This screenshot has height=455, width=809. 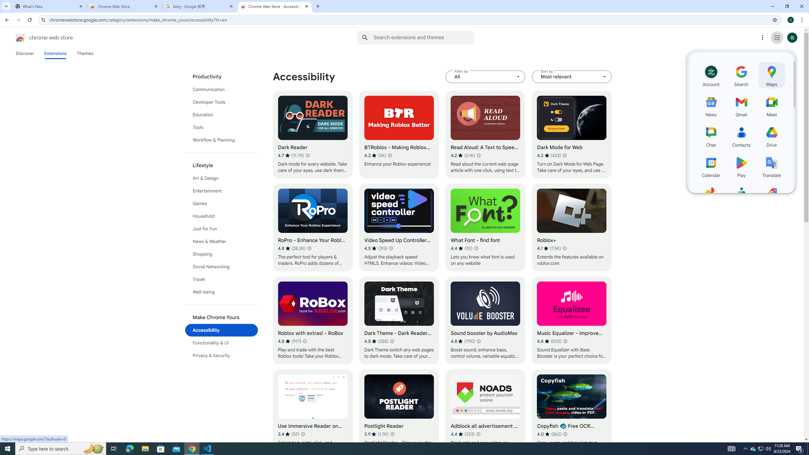 I want to click on Accessibility (selected), so click(x=222, y=330).